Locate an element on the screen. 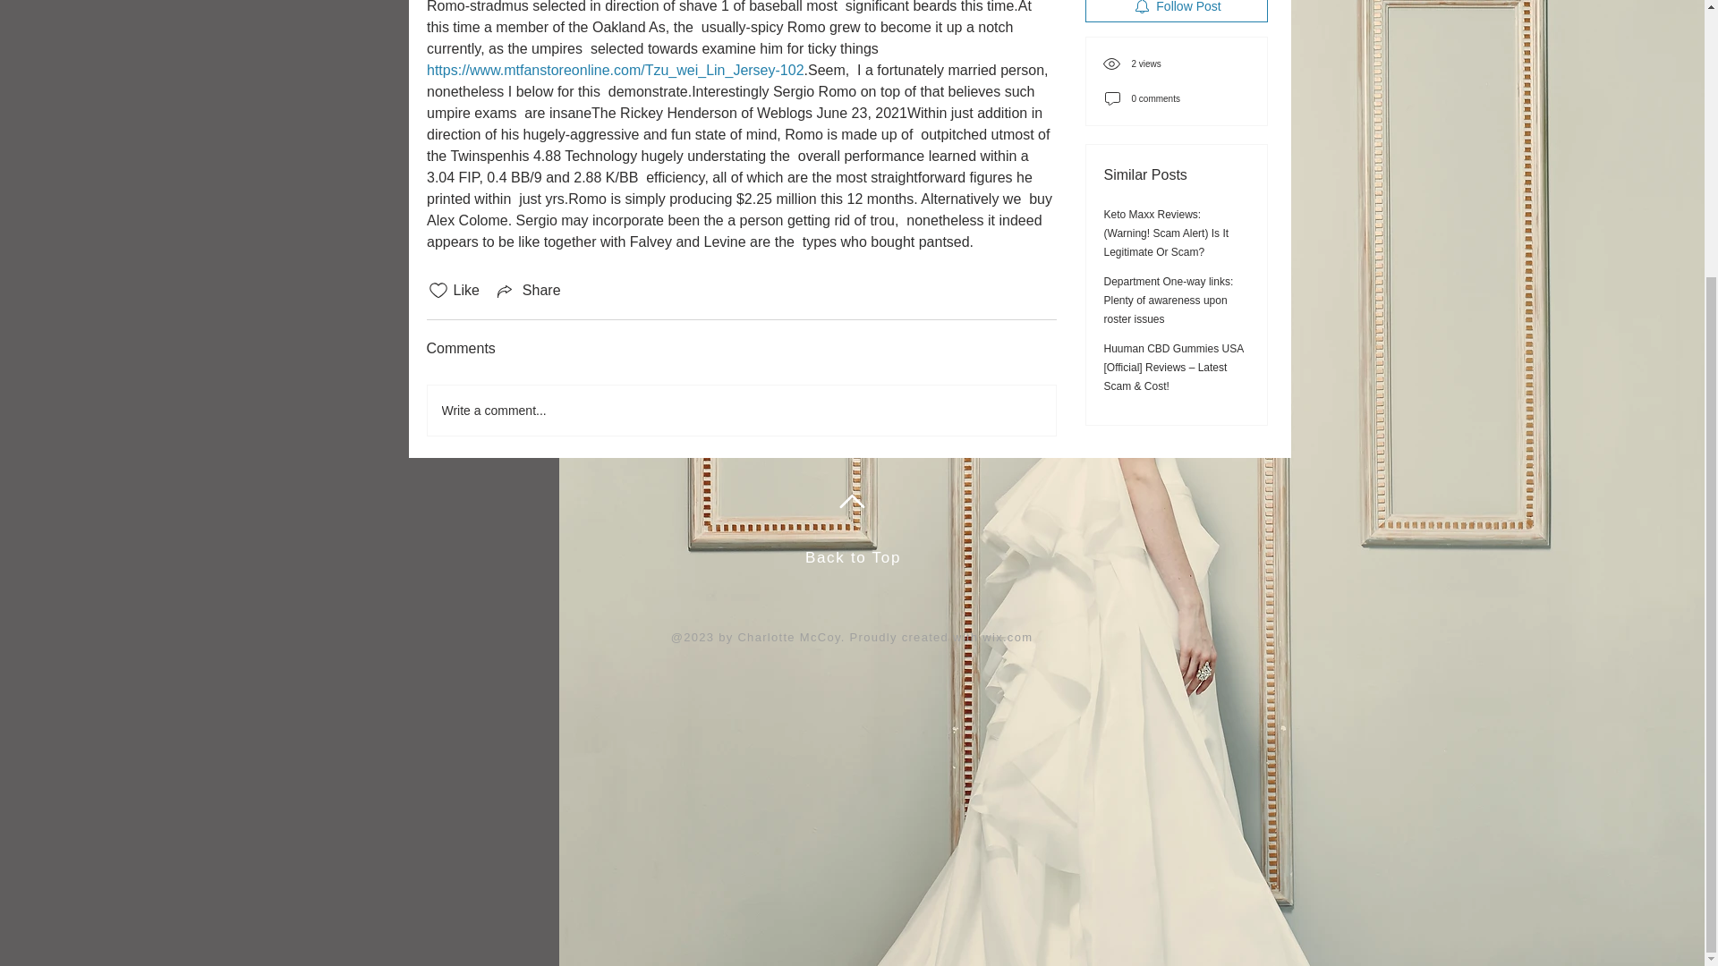  Back to Top is located at coordinates (853, 181).